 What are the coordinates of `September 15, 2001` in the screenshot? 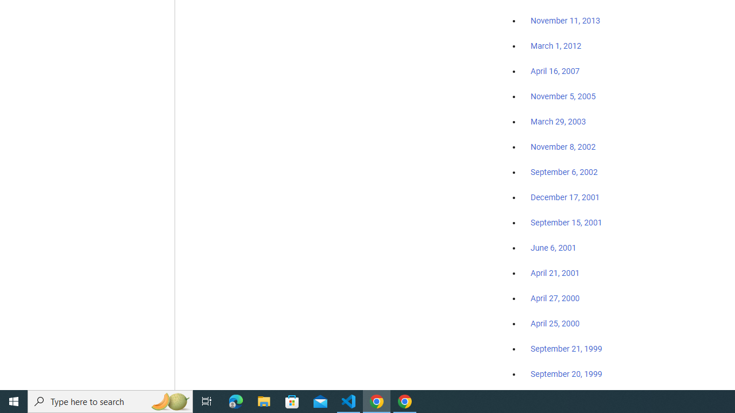 It's located at (566, 222).